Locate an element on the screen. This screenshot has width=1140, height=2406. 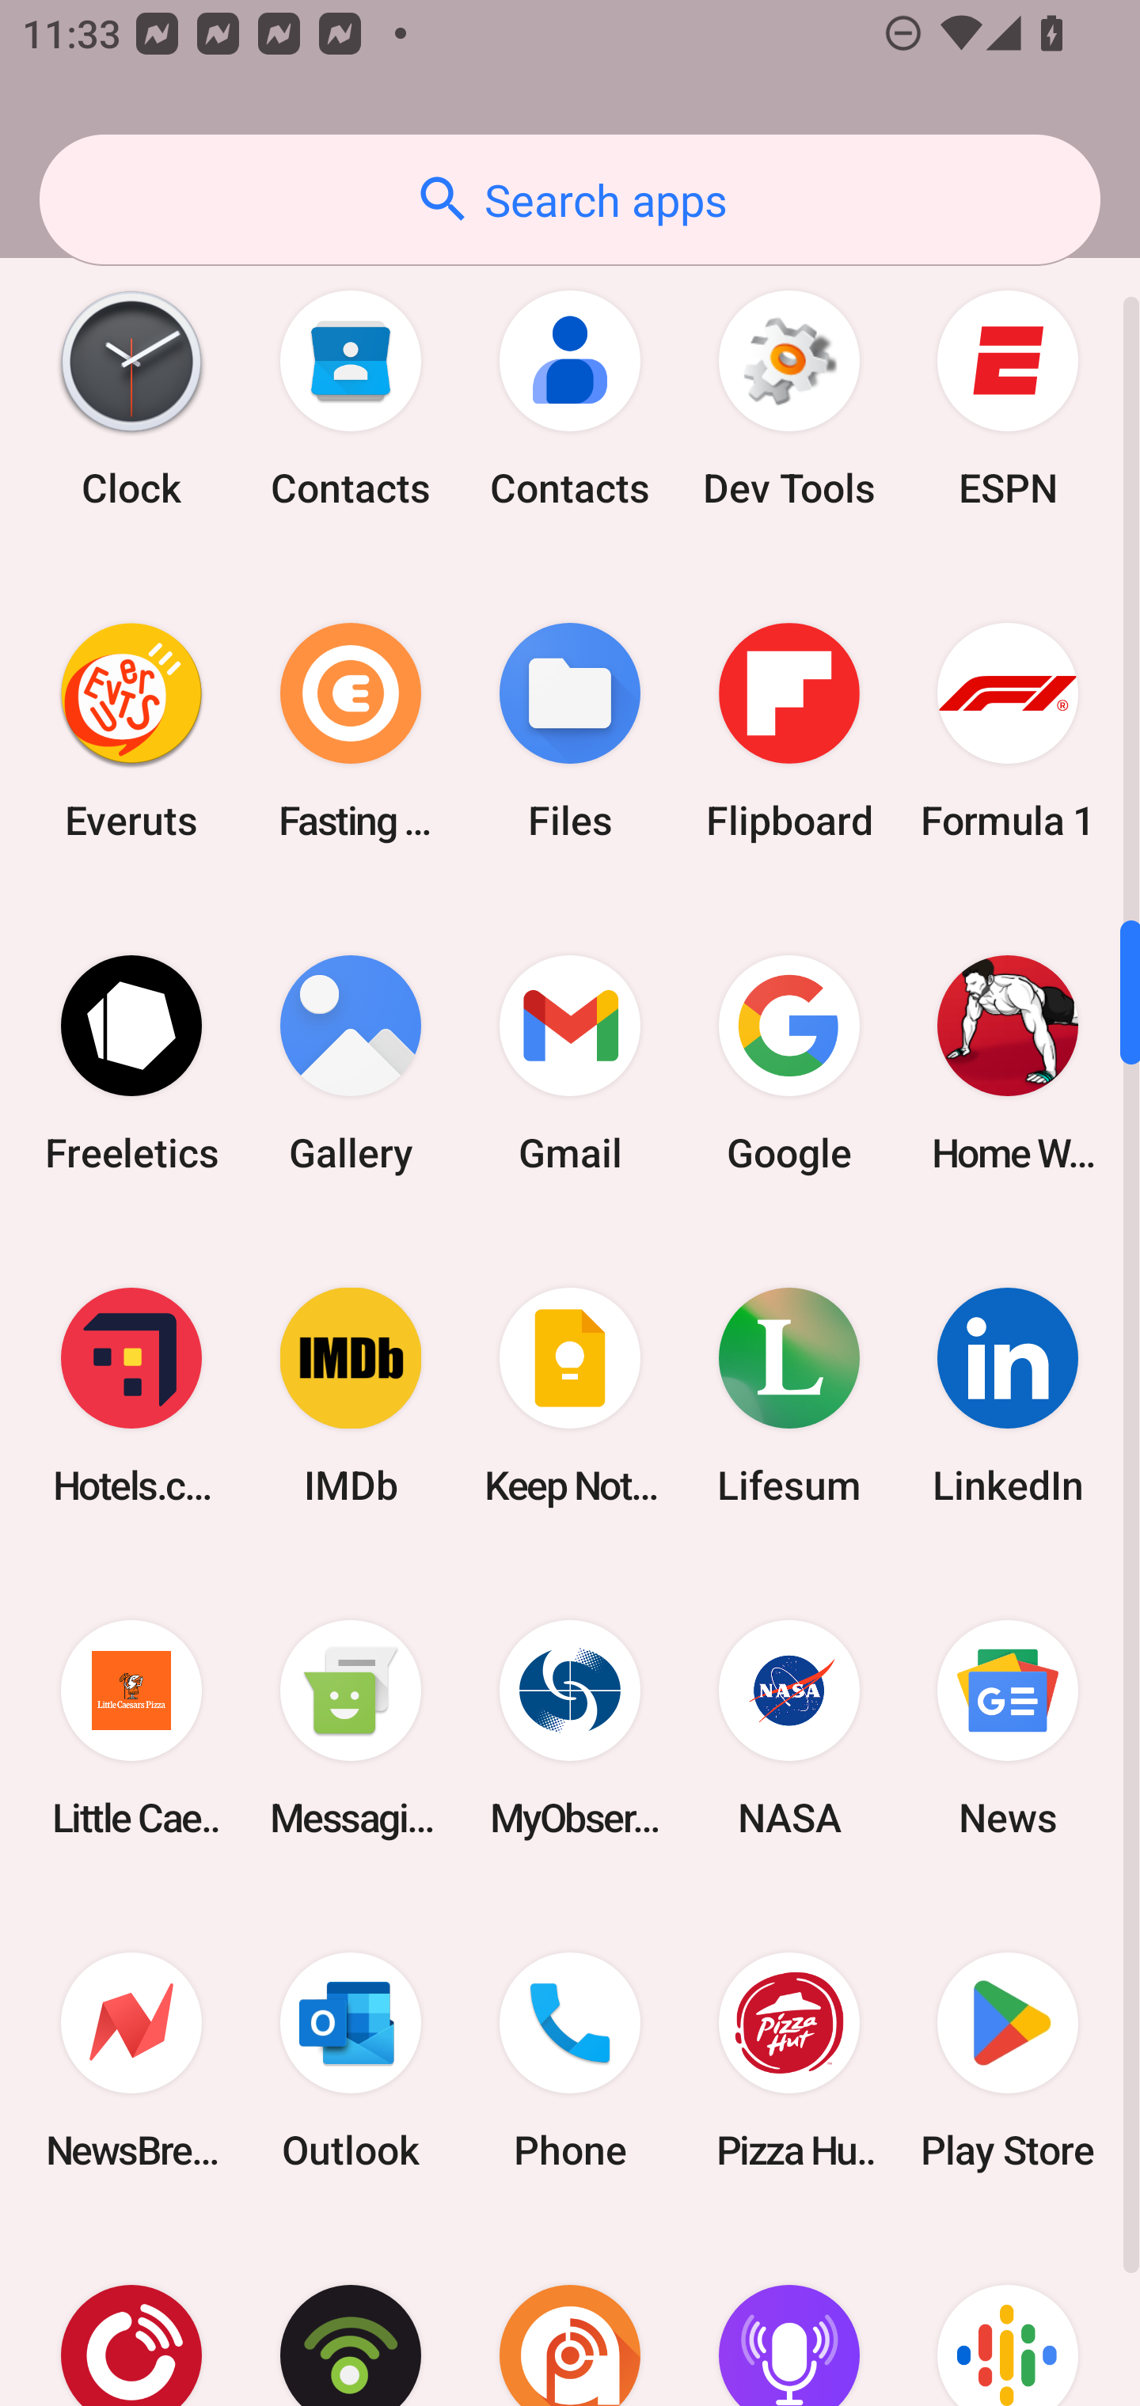
NASA is located at coordinates (788, 1729).